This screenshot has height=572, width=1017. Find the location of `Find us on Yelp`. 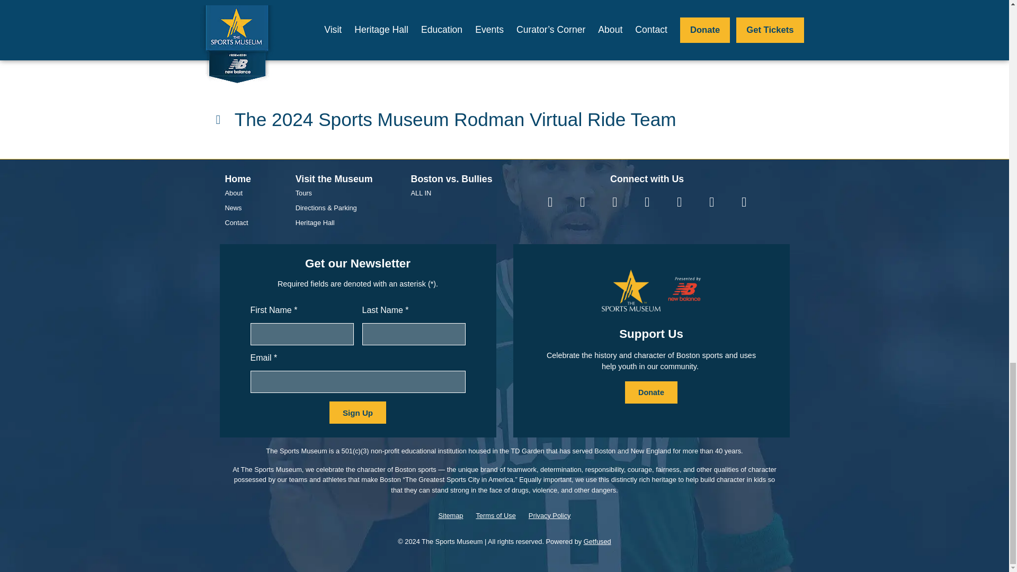

Find us on Yelp is located at coordinates (711, 201).